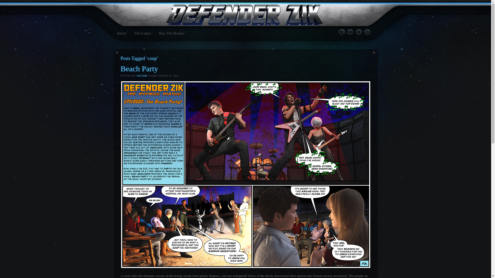 The image size is (495, 278). Describe the element at coordinates (142, 76) in the screenshot. I see `Victor` at that location.